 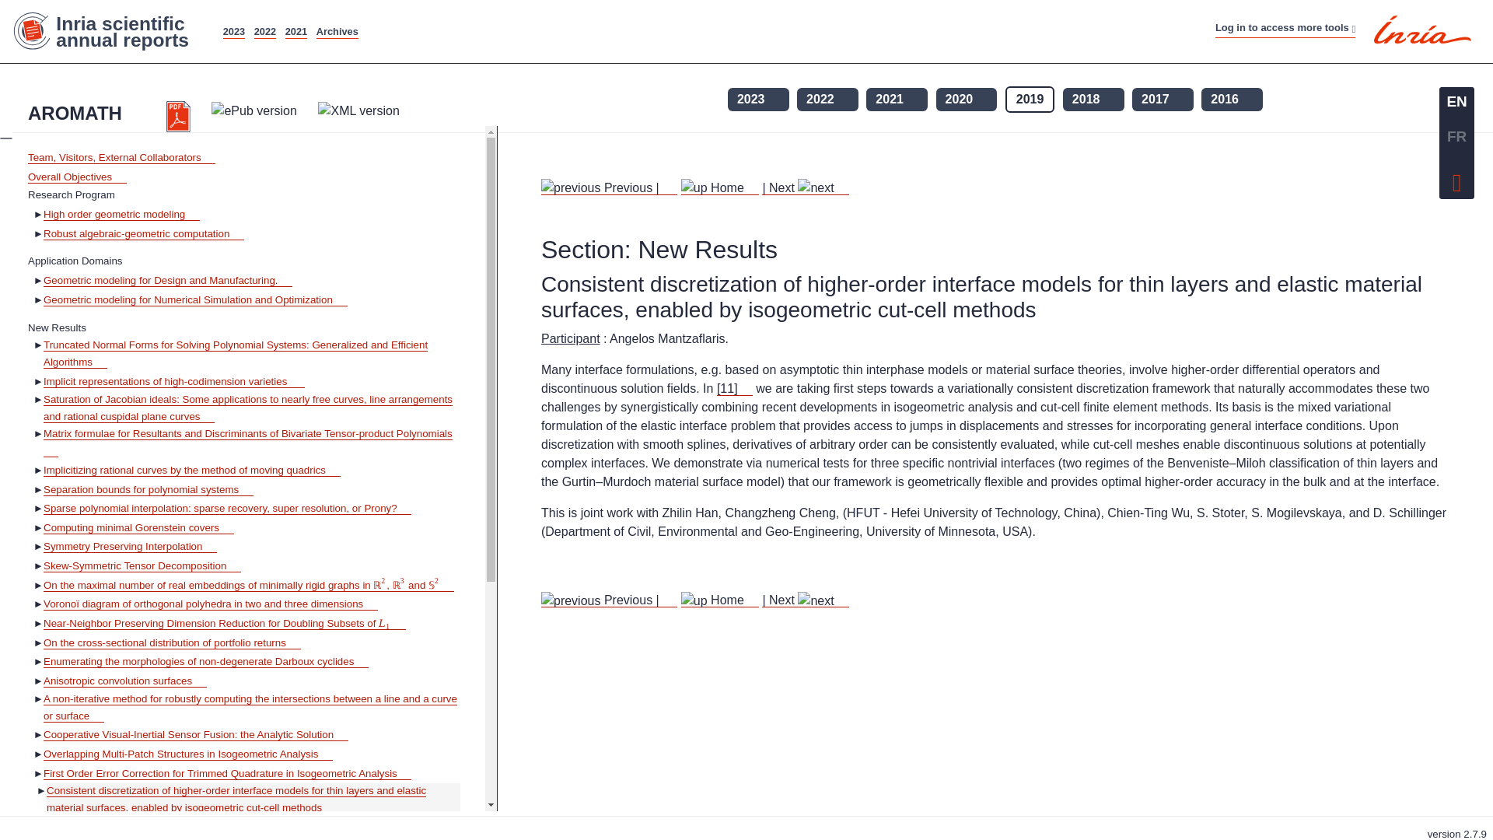 I want to click on 2021 annual reports, so click(x=295, y=31).